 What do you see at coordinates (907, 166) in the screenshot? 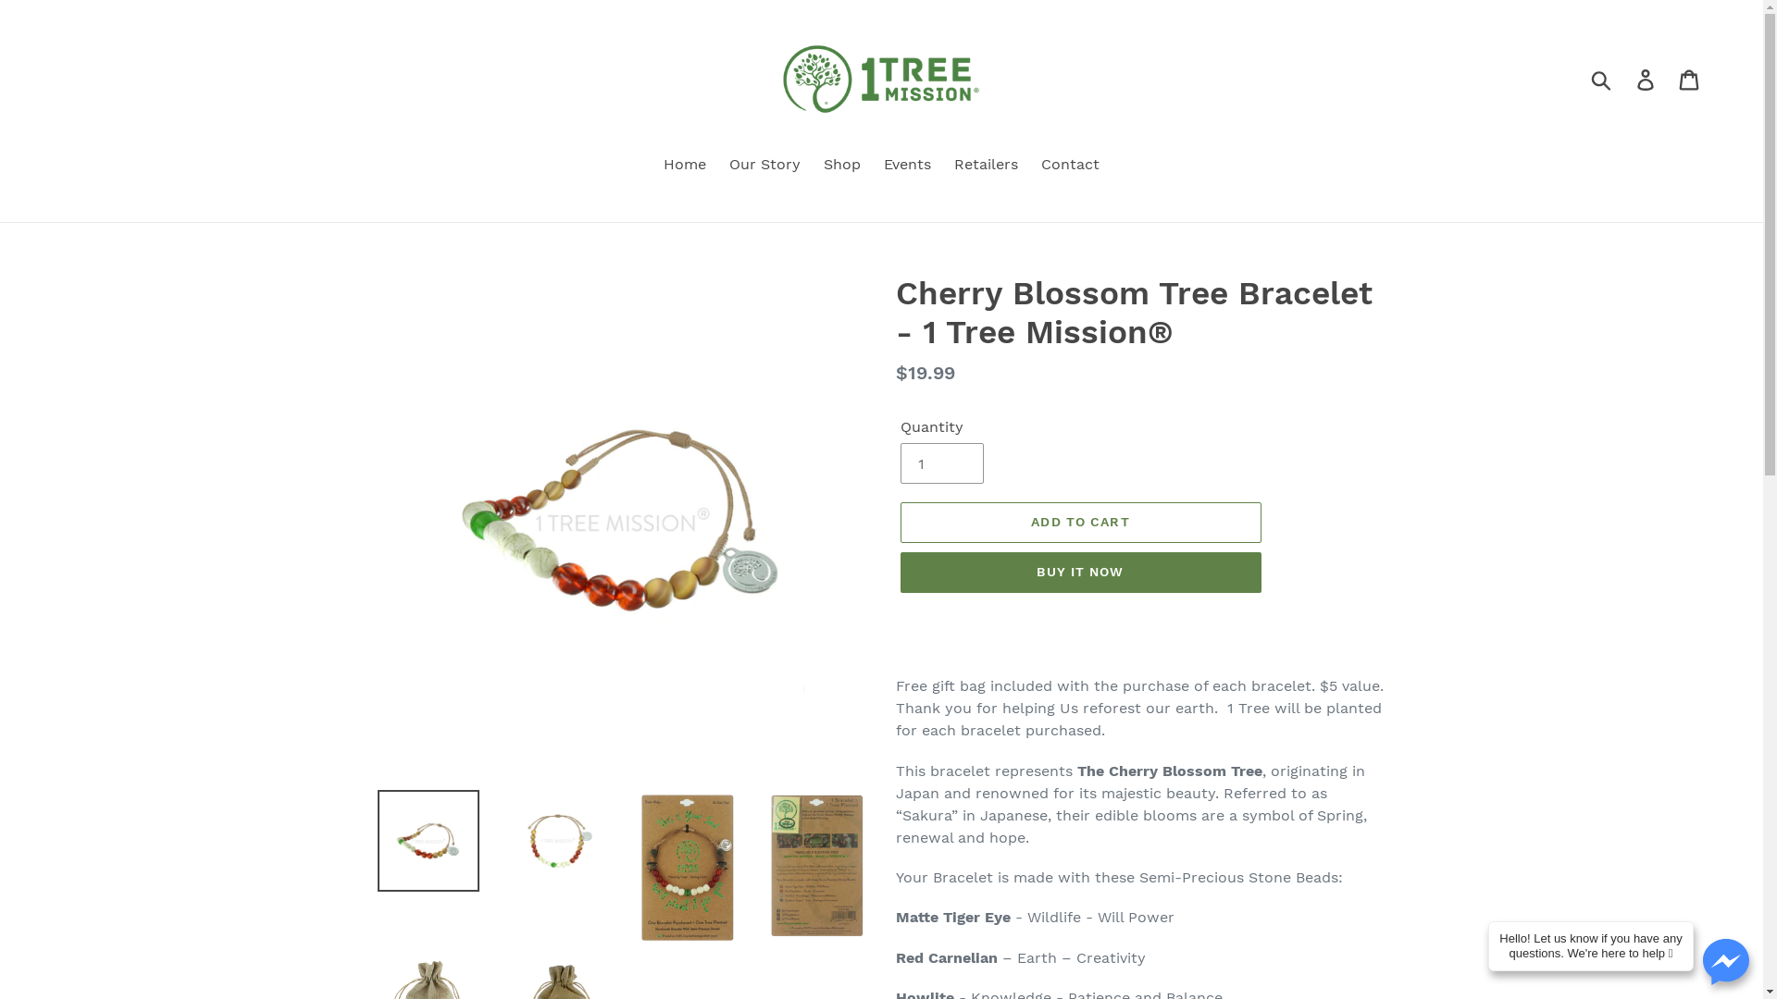
I see `Events` at bounding box center [907, 166].